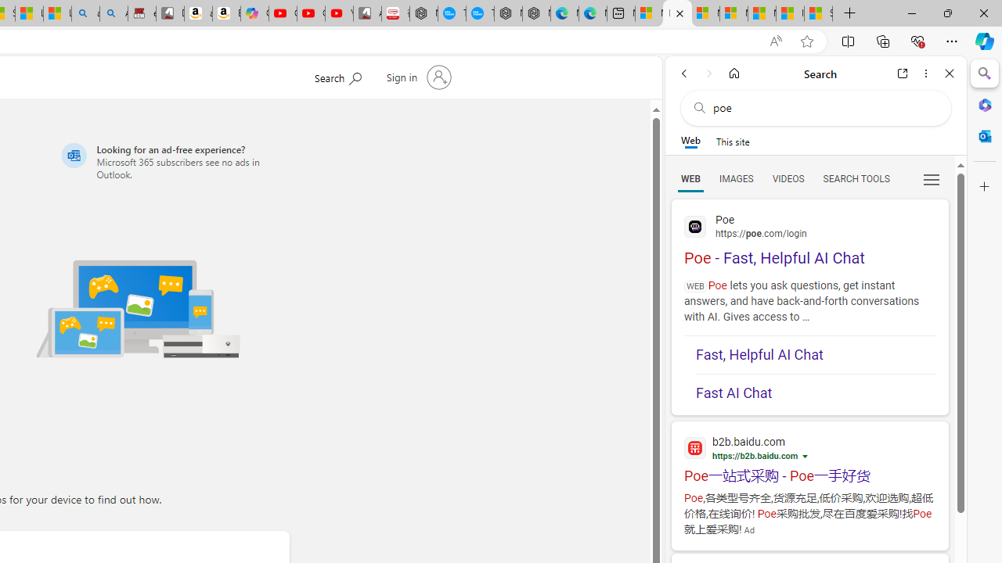  What do you see at coordinates (367, 14) in the screenshot?
I see `All Cubot phones` at bounding box center [367, 14].